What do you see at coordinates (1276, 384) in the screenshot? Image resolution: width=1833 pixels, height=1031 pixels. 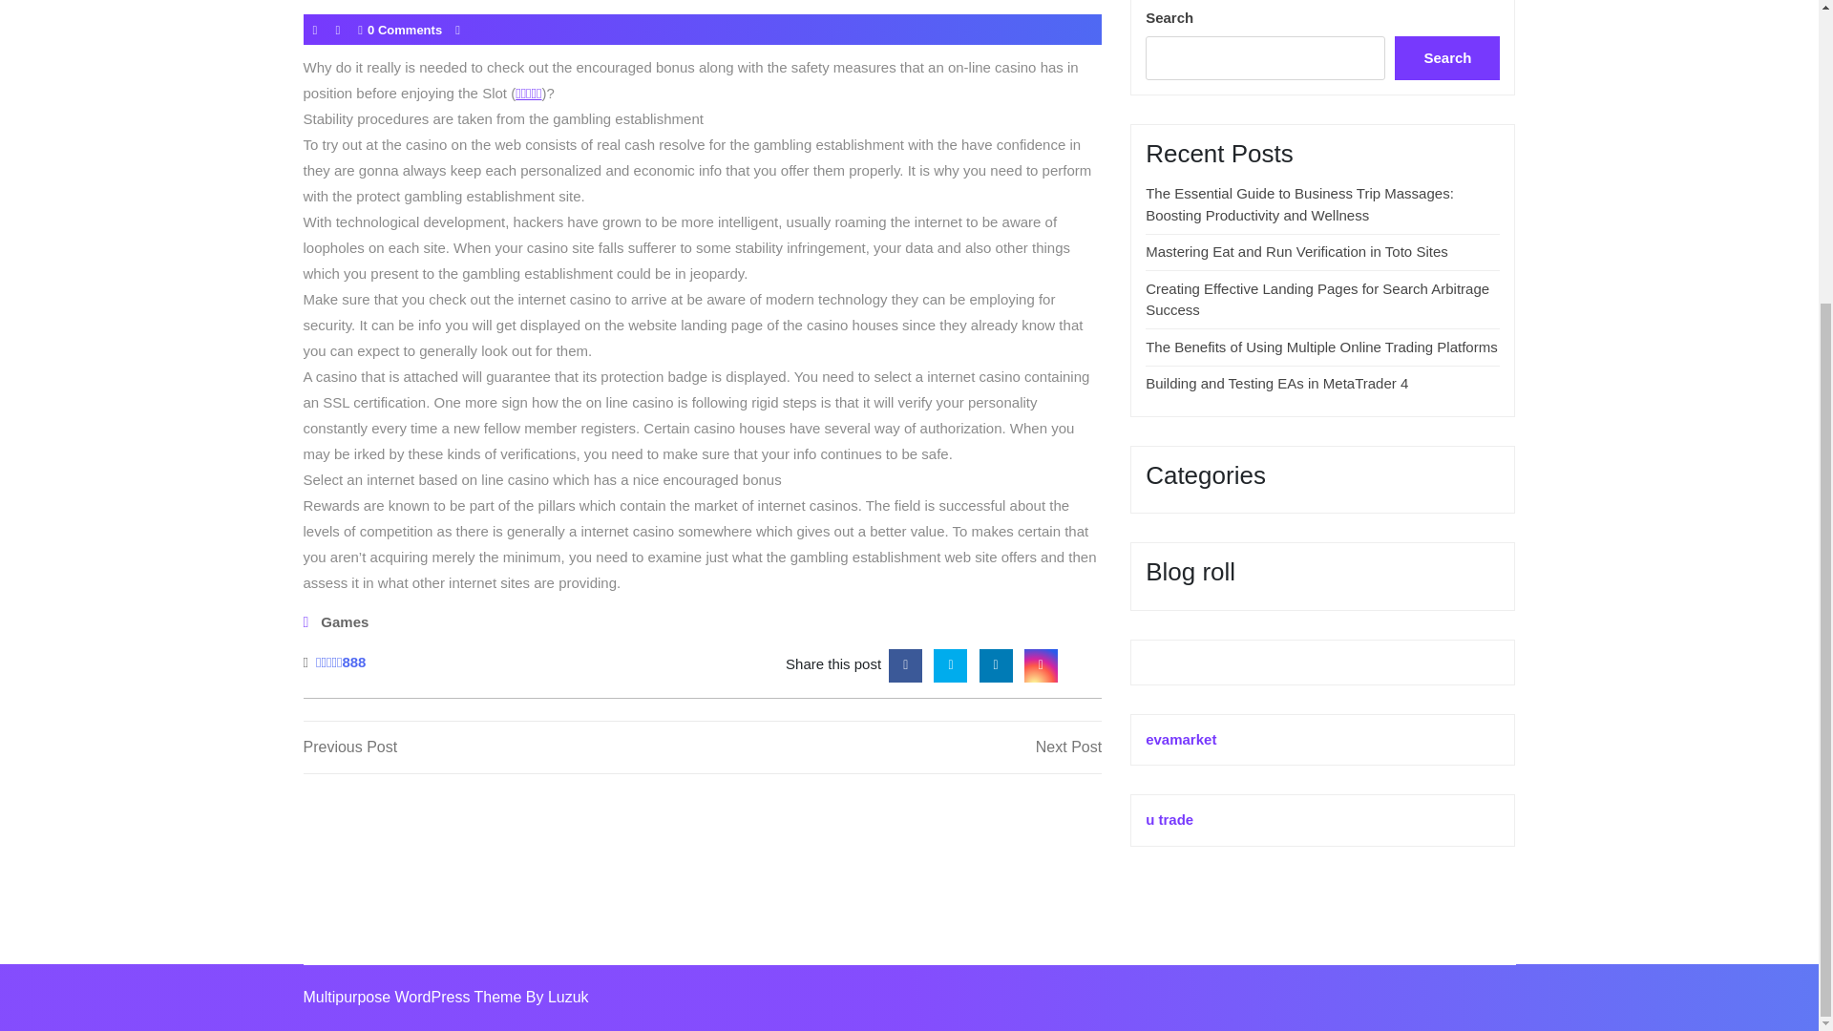 I see `Building and Testing EAs in MetaTrader 4` at bounding box center [1276, 384].